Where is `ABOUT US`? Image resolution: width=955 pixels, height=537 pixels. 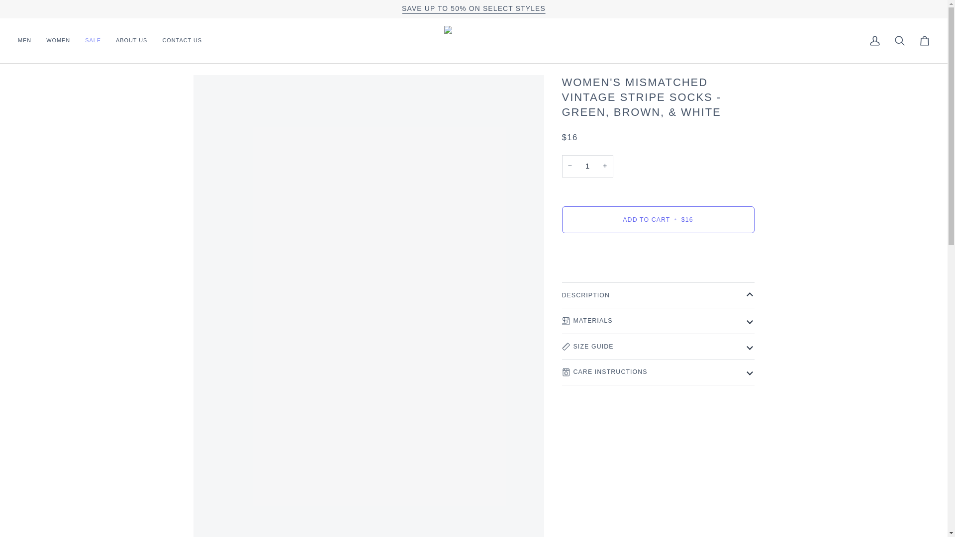 ABOUT US is located at coordinates (131, 41).